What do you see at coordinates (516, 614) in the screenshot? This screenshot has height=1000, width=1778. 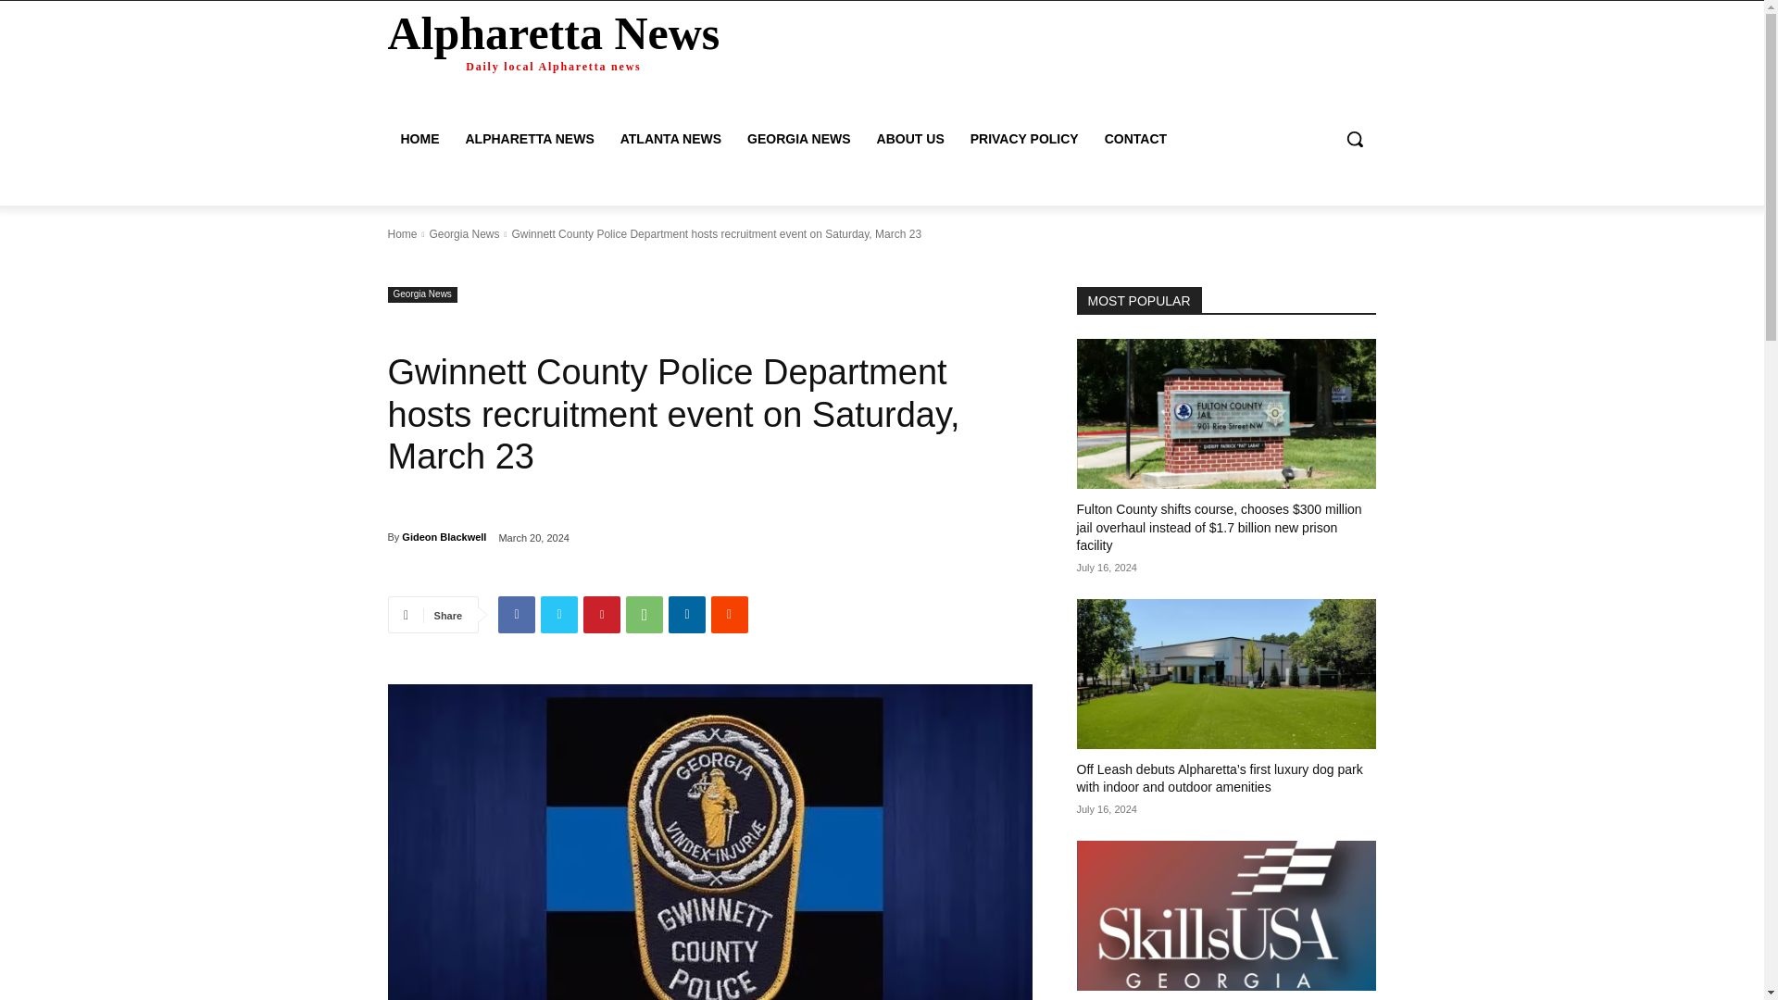 I see `Facebook` at bounding box center [516, 614].